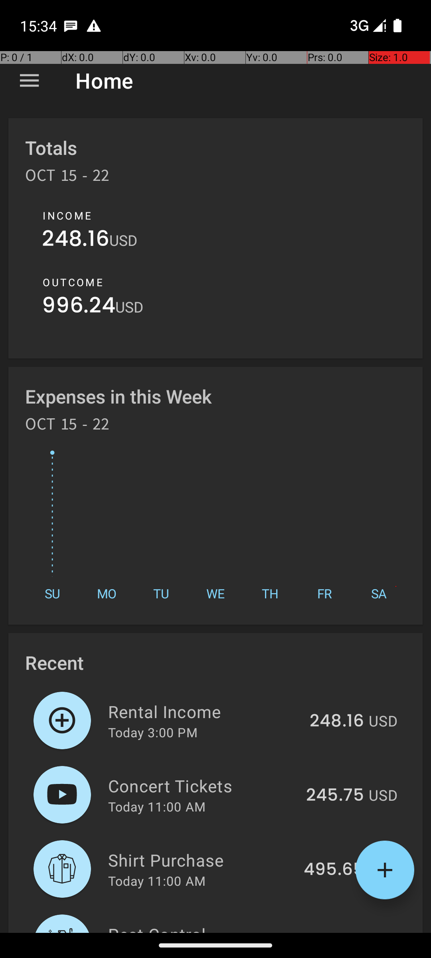 This screenshot has height=958, width=431. What do you see at coordinates (203, 786) in the screenshot?
I see `Concert Tickets` at bounding box center [203, 786].